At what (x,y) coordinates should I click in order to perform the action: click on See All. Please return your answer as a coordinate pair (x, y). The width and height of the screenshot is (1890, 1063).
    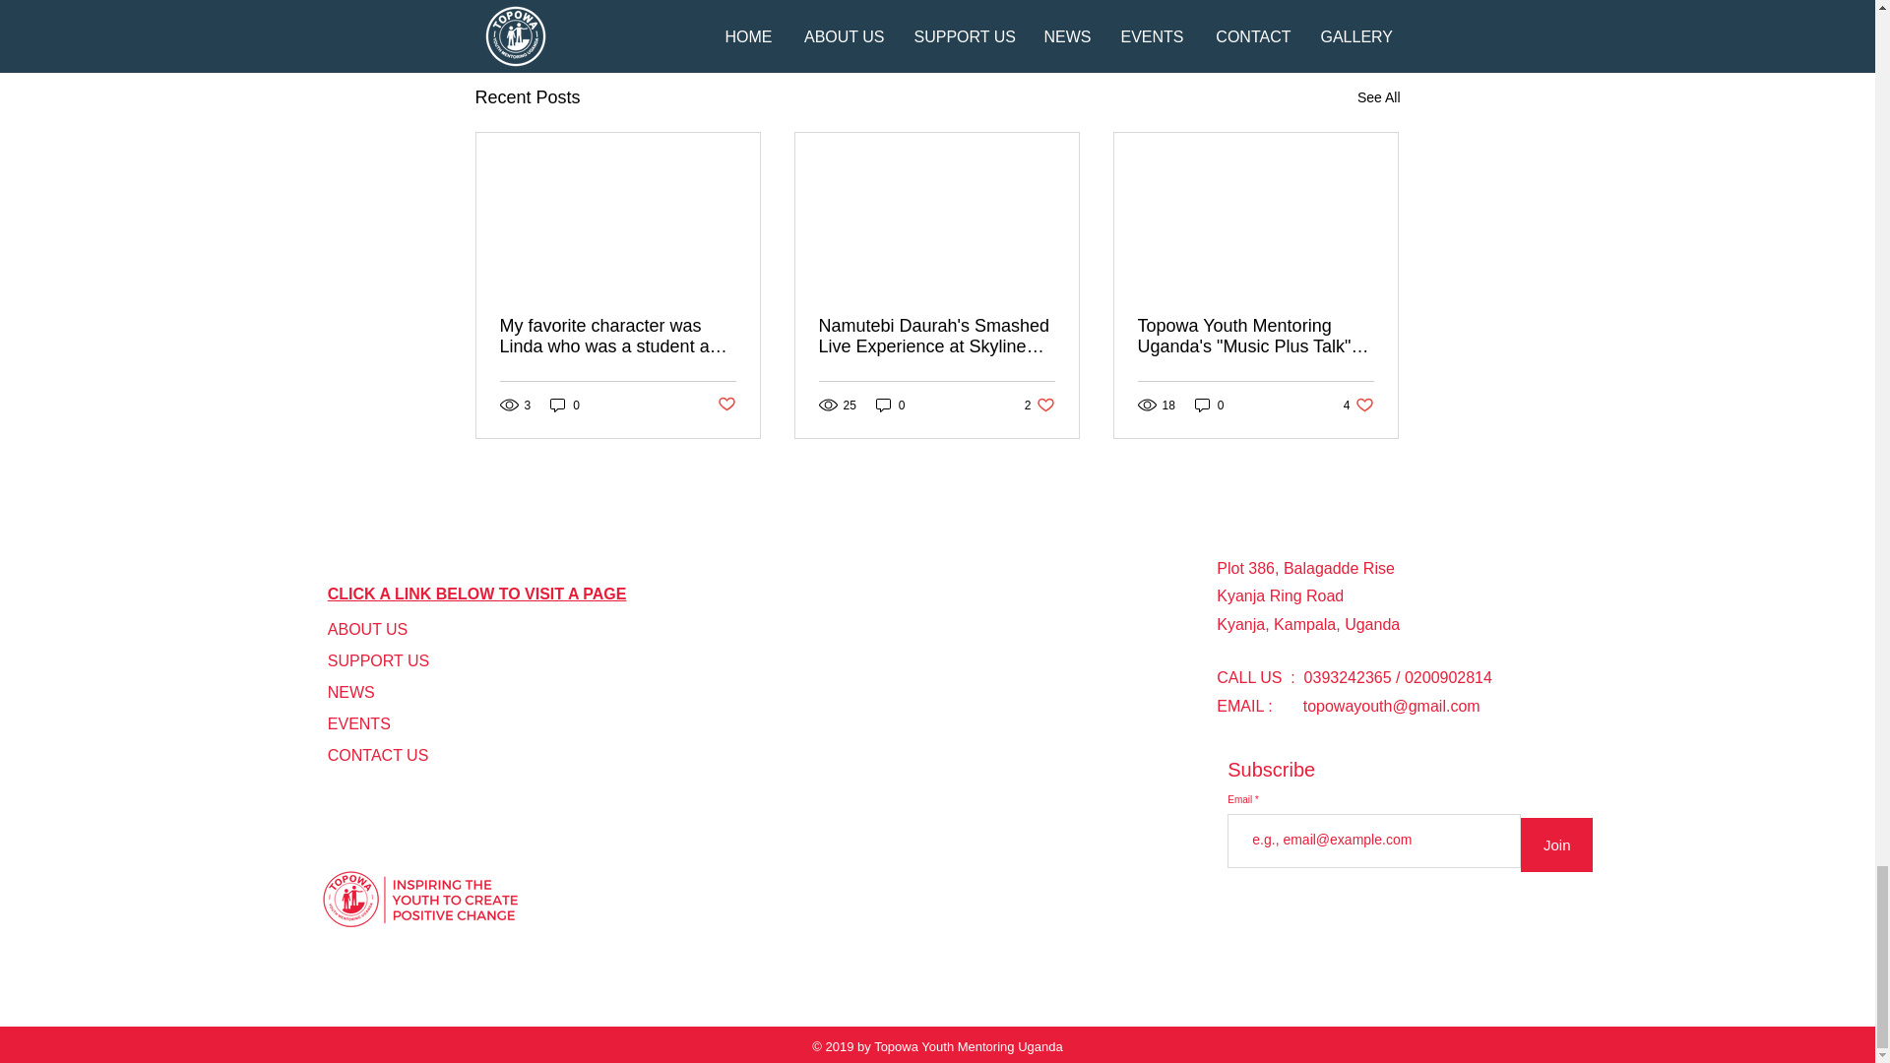
    Looking at the image, I should click on (565, 405).